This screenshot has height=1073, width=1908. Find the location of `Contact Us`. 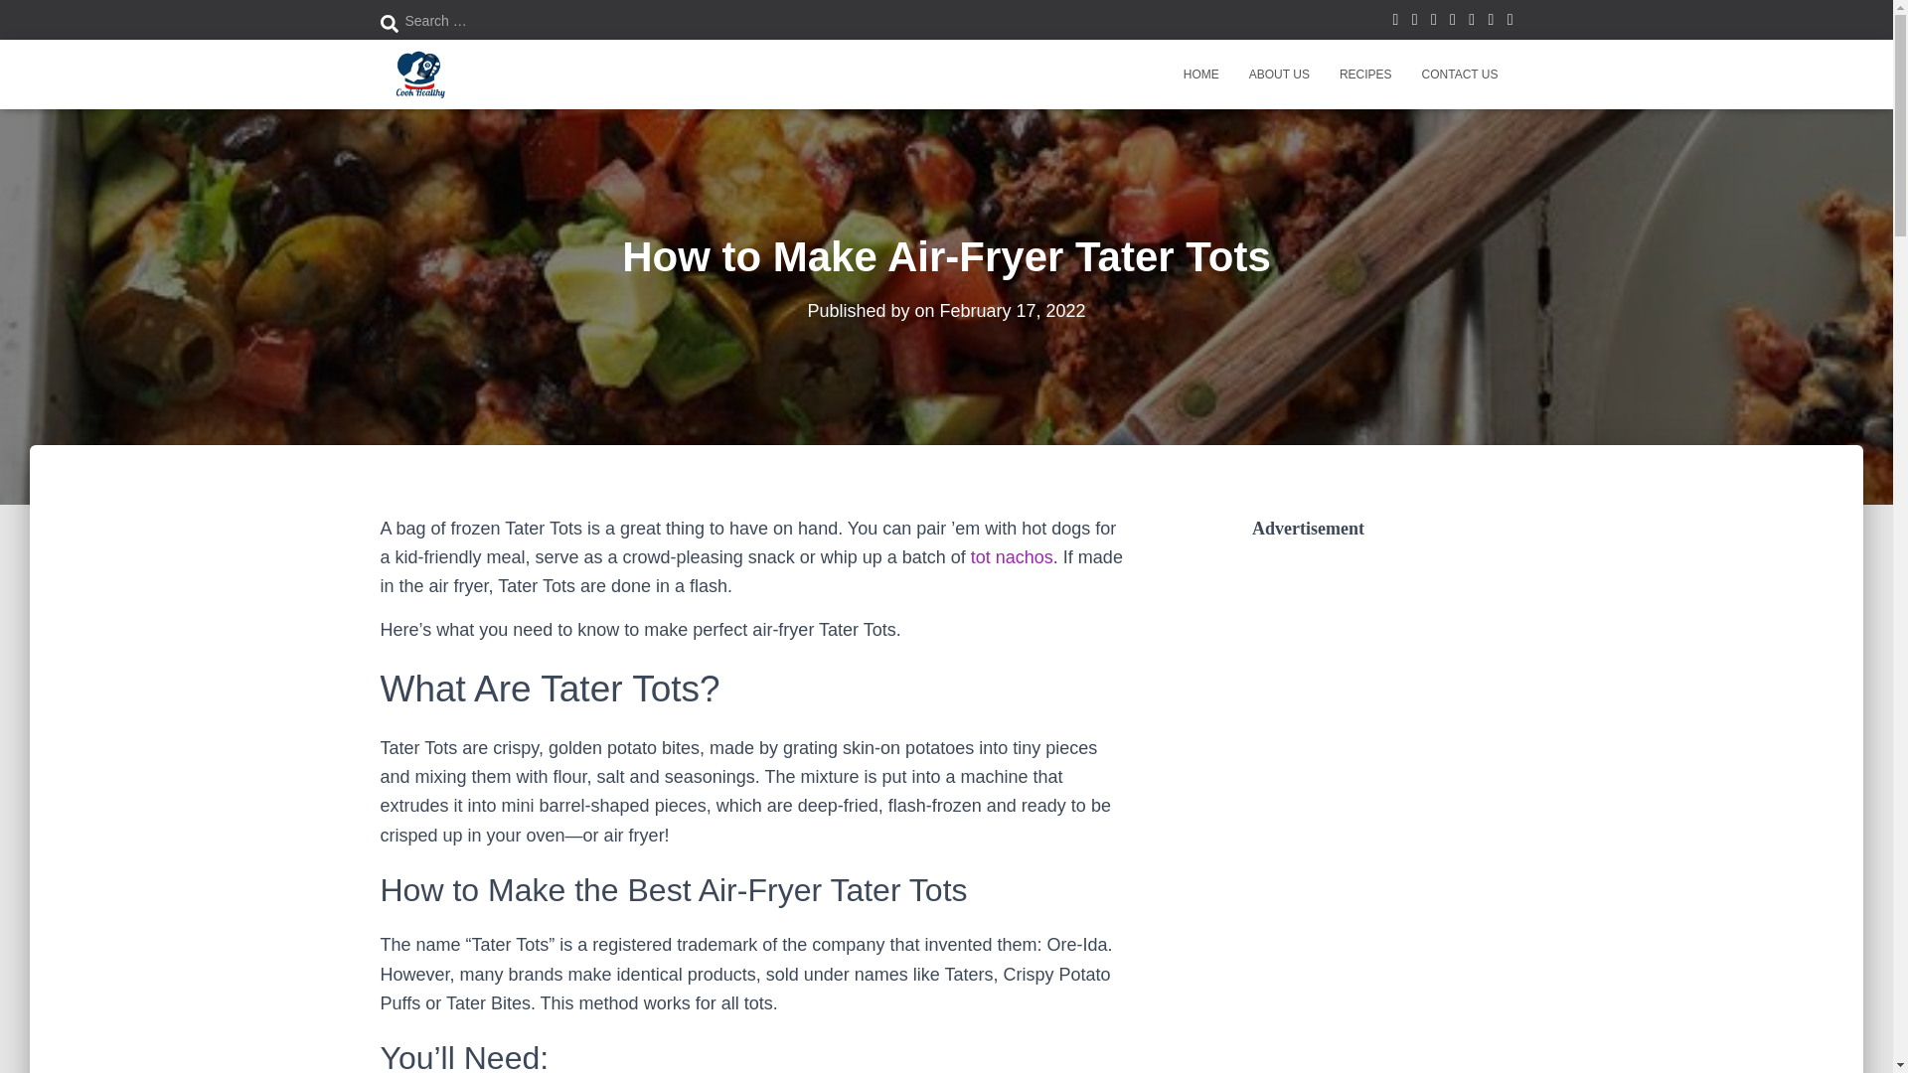

Contact Us is located at coordinates (1460, 74).